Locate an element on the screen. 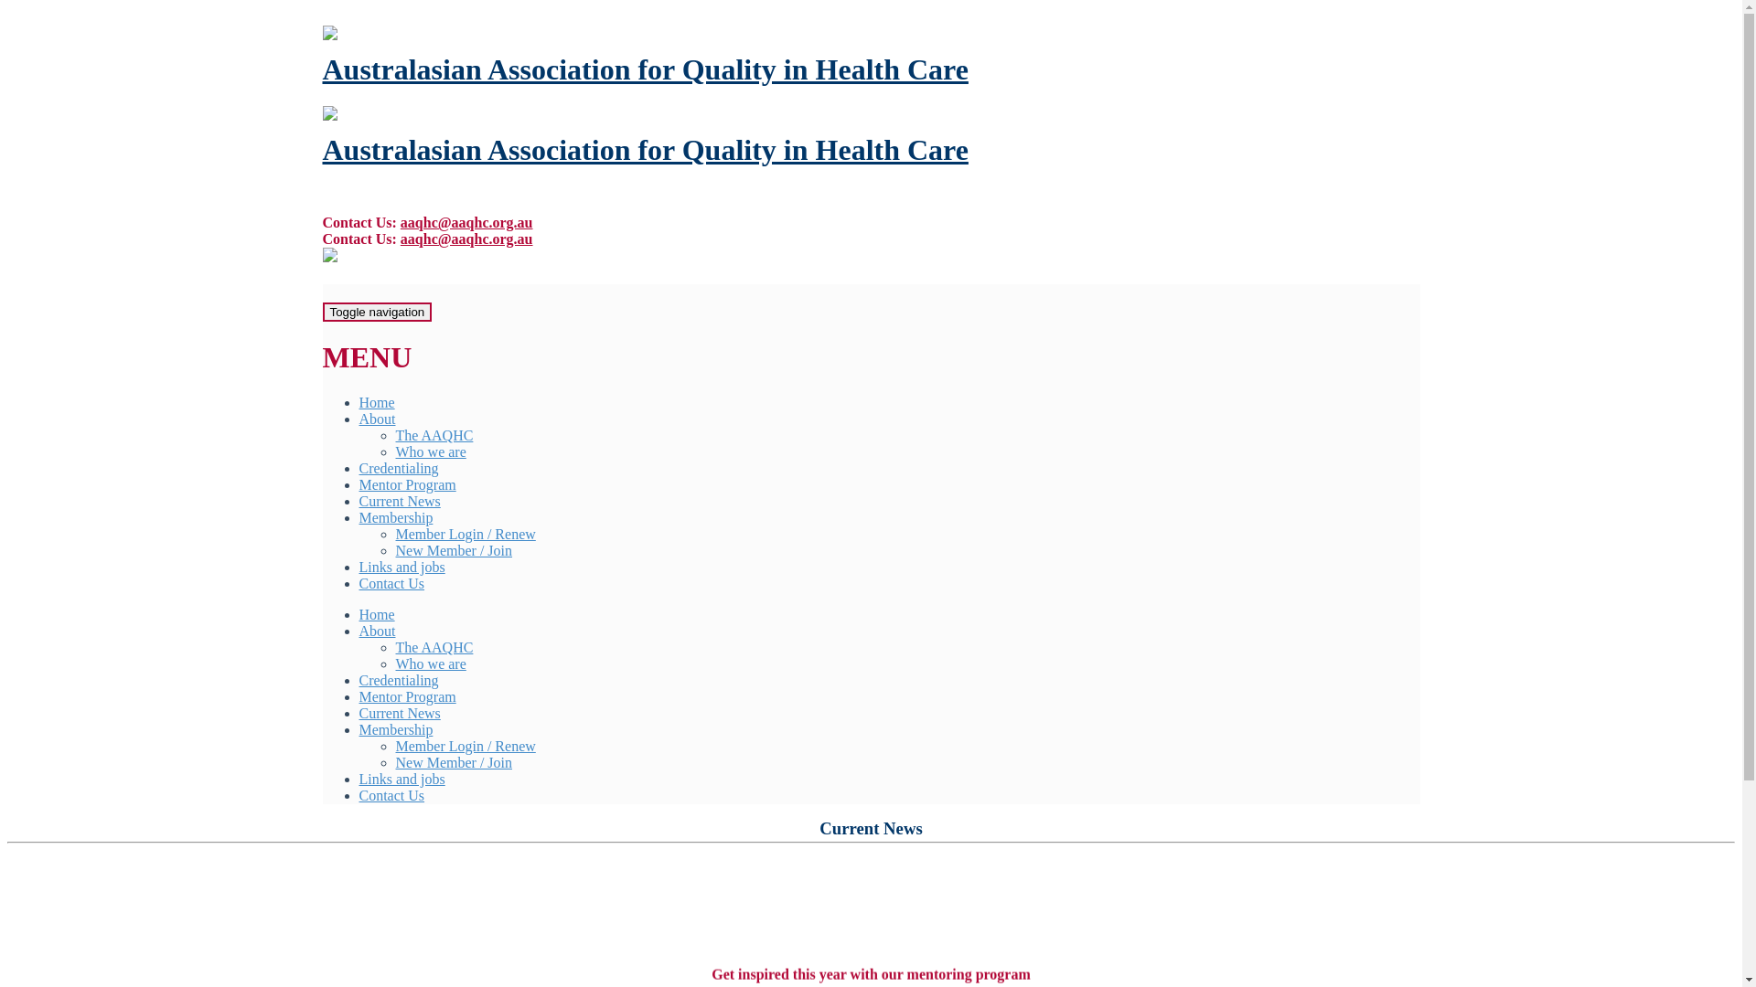  aaqhc@aaqhc.org.au is located at coordinates (466, 223).